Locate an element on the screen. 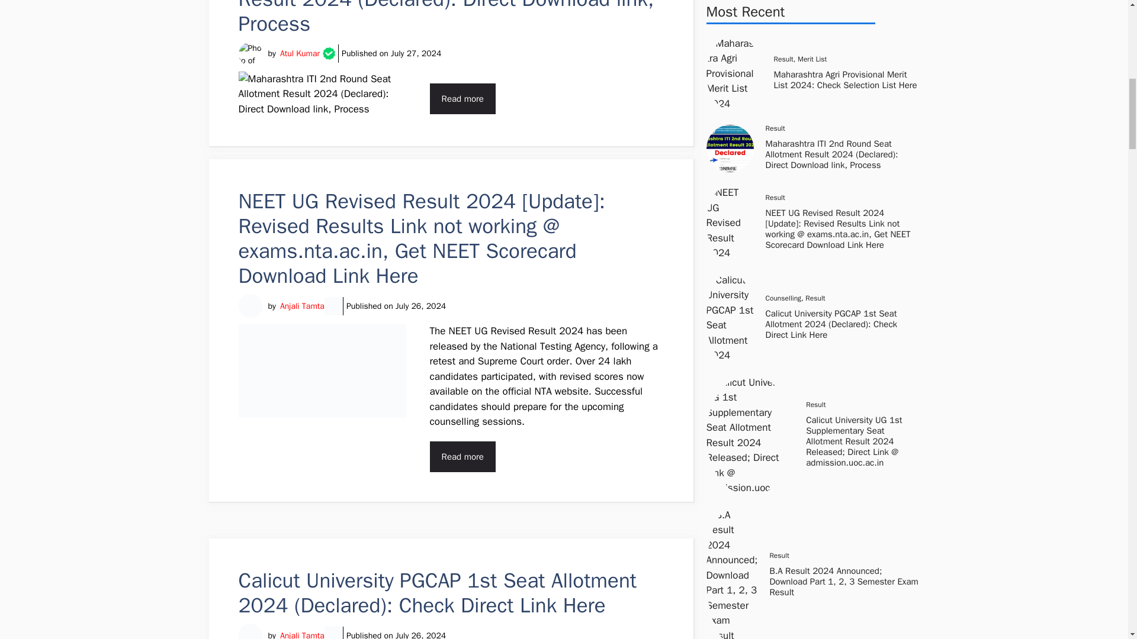 The width and height of the screenshot is (1137, 639). Atul Kumar is located at coordinates (300, 53).